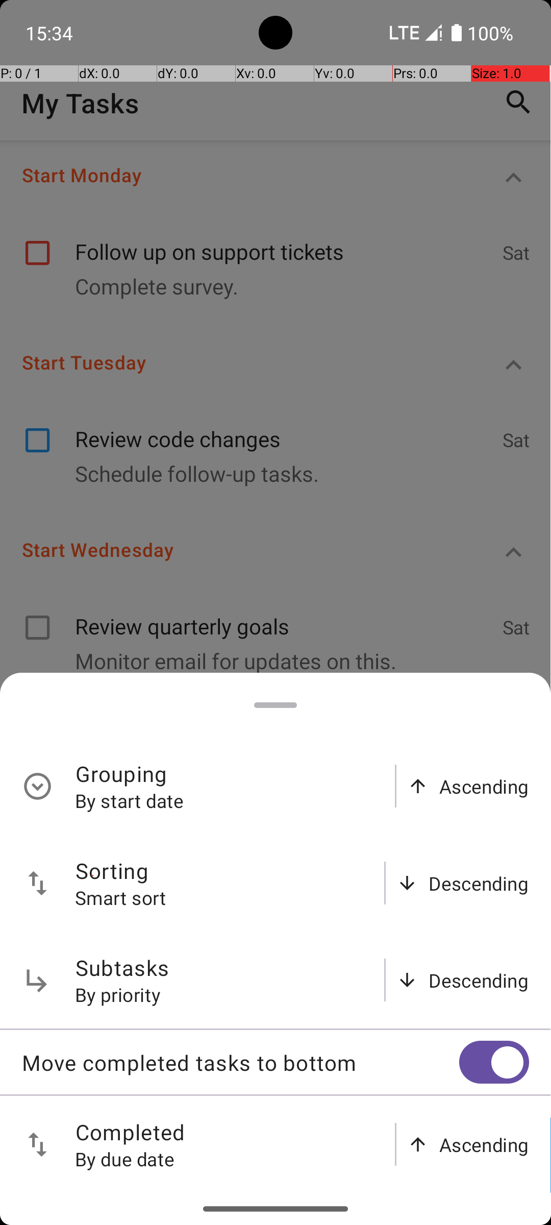 This screenshot has height=1225, width=551. What do you see at coordinates (125, 1159) in the screenshot?
I see `By due date` at bounding box center [125, 1159].